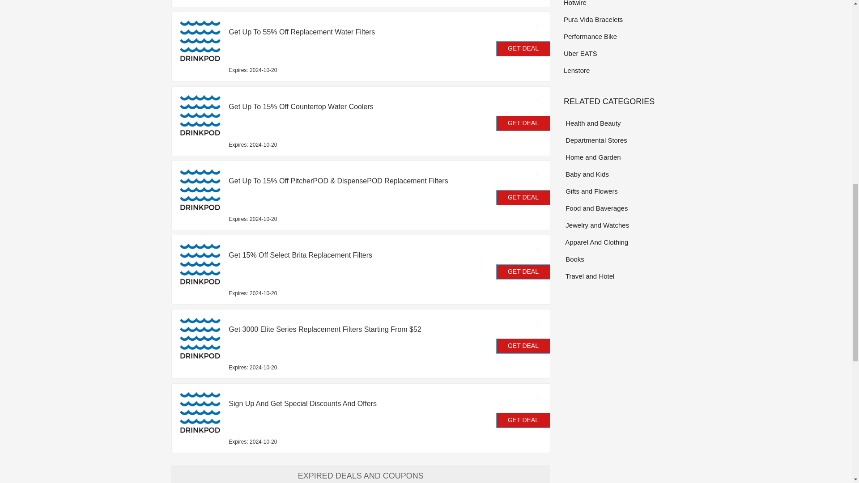  What do you see at coordinates (523, 123) in the screenshot?
I see `GET DEAL` at bounding box center [523, 123].